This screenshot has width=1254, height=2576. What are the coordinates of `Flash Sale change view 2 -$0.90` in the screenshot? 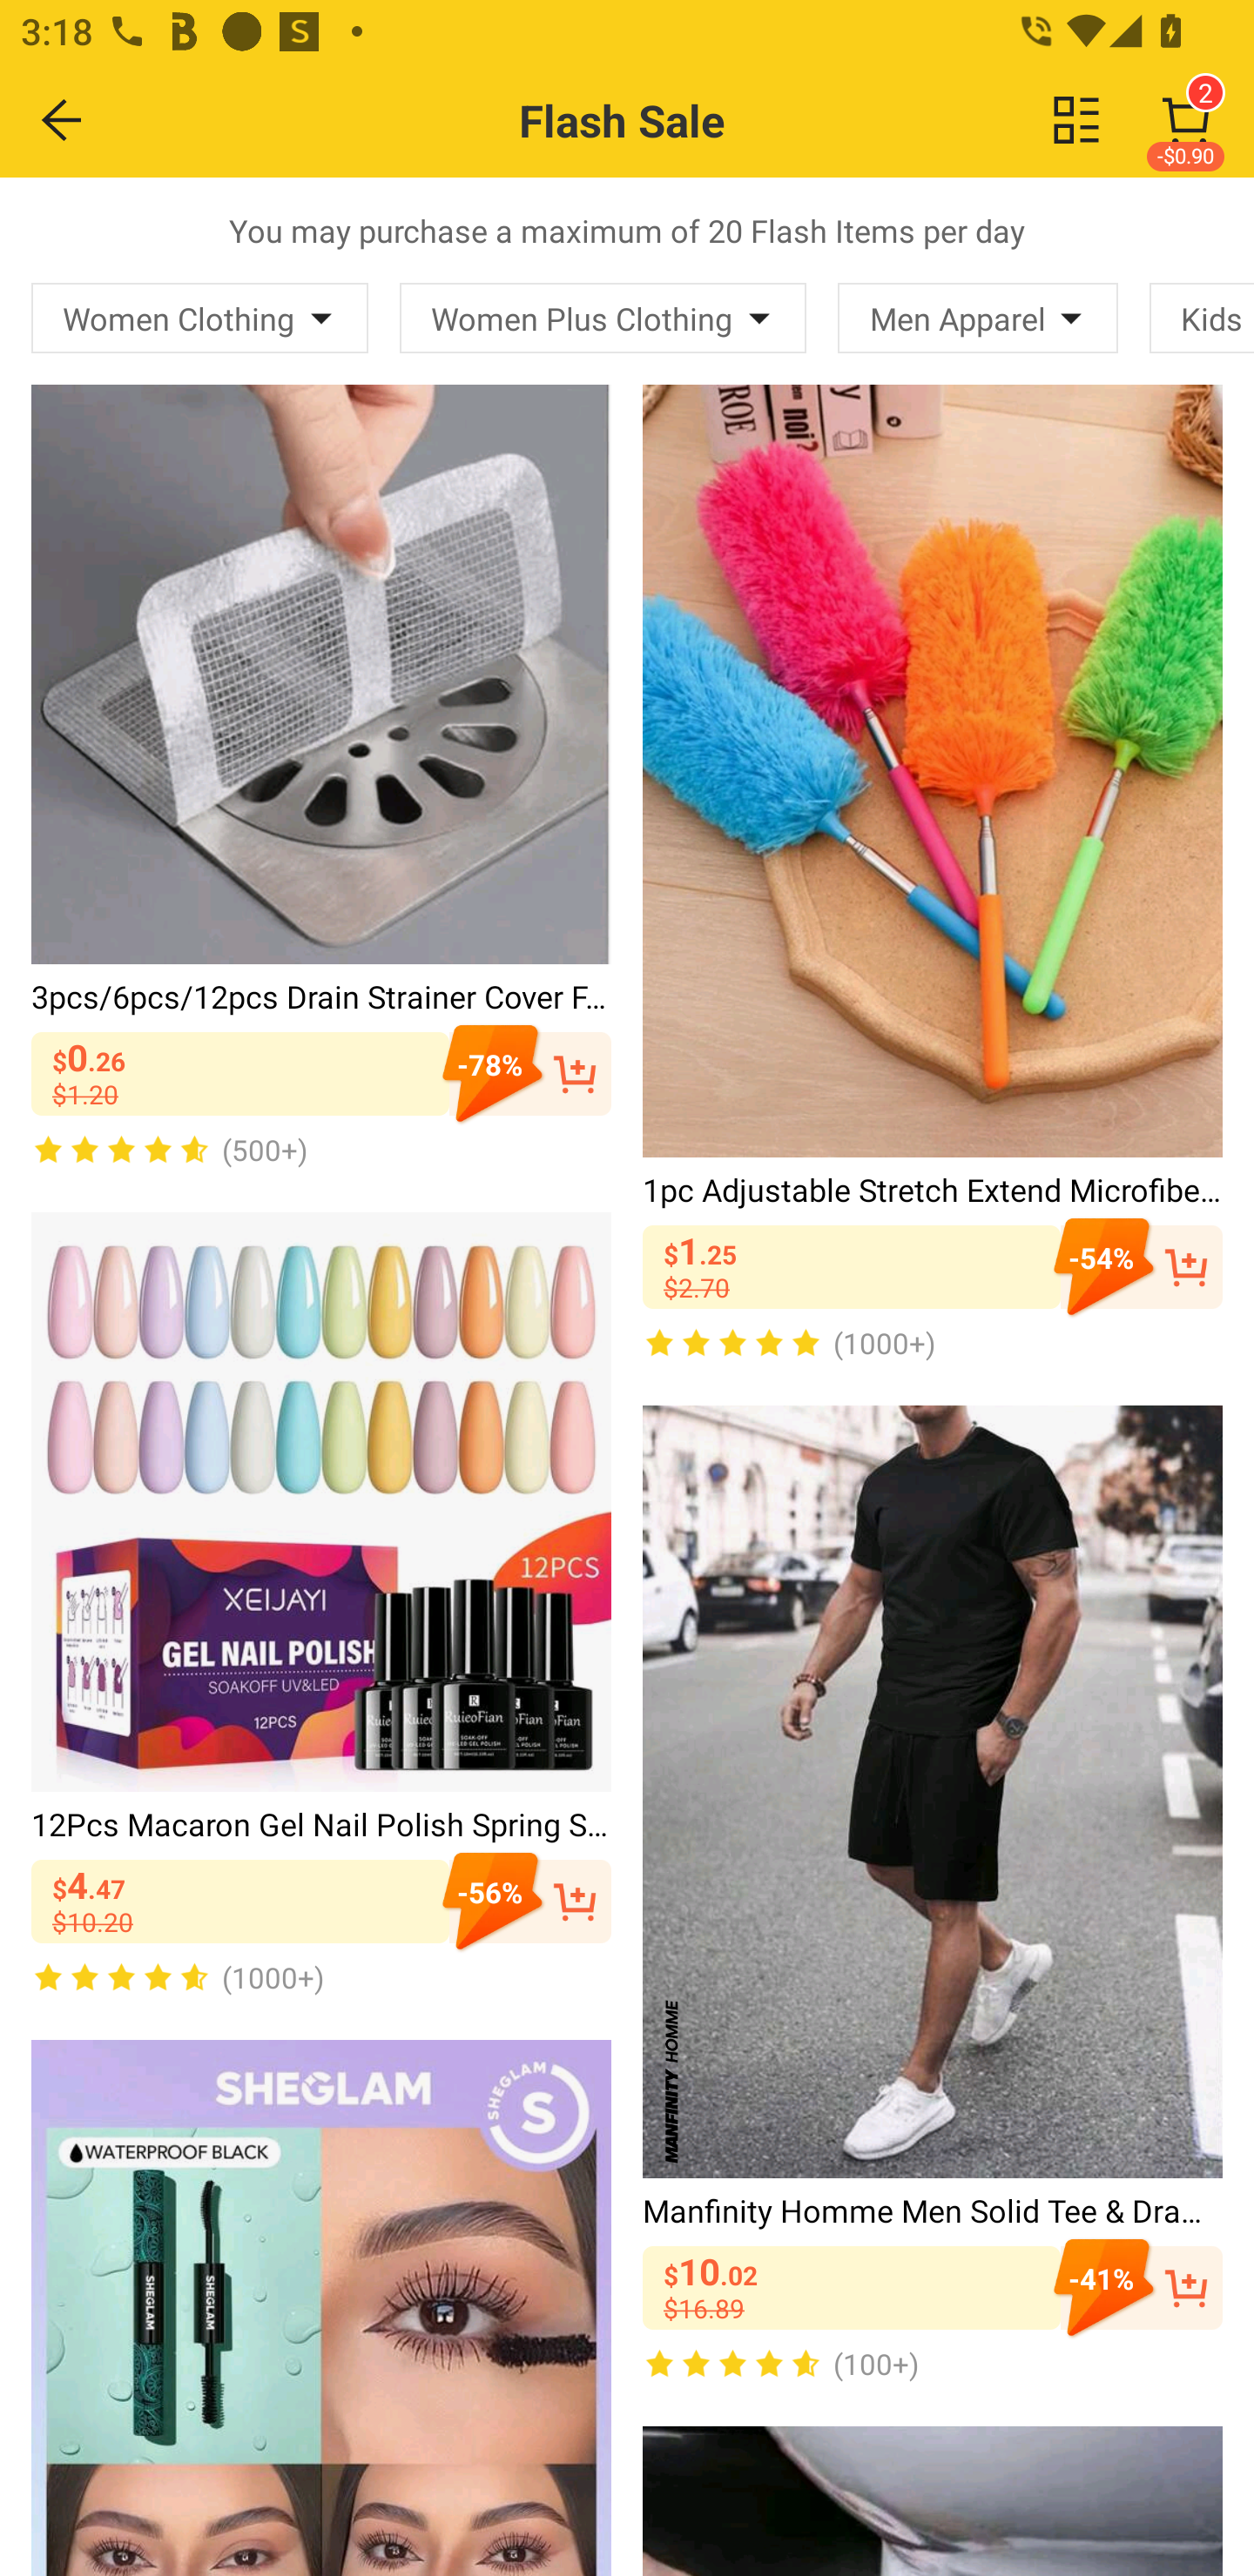 It's located at (690, 120).